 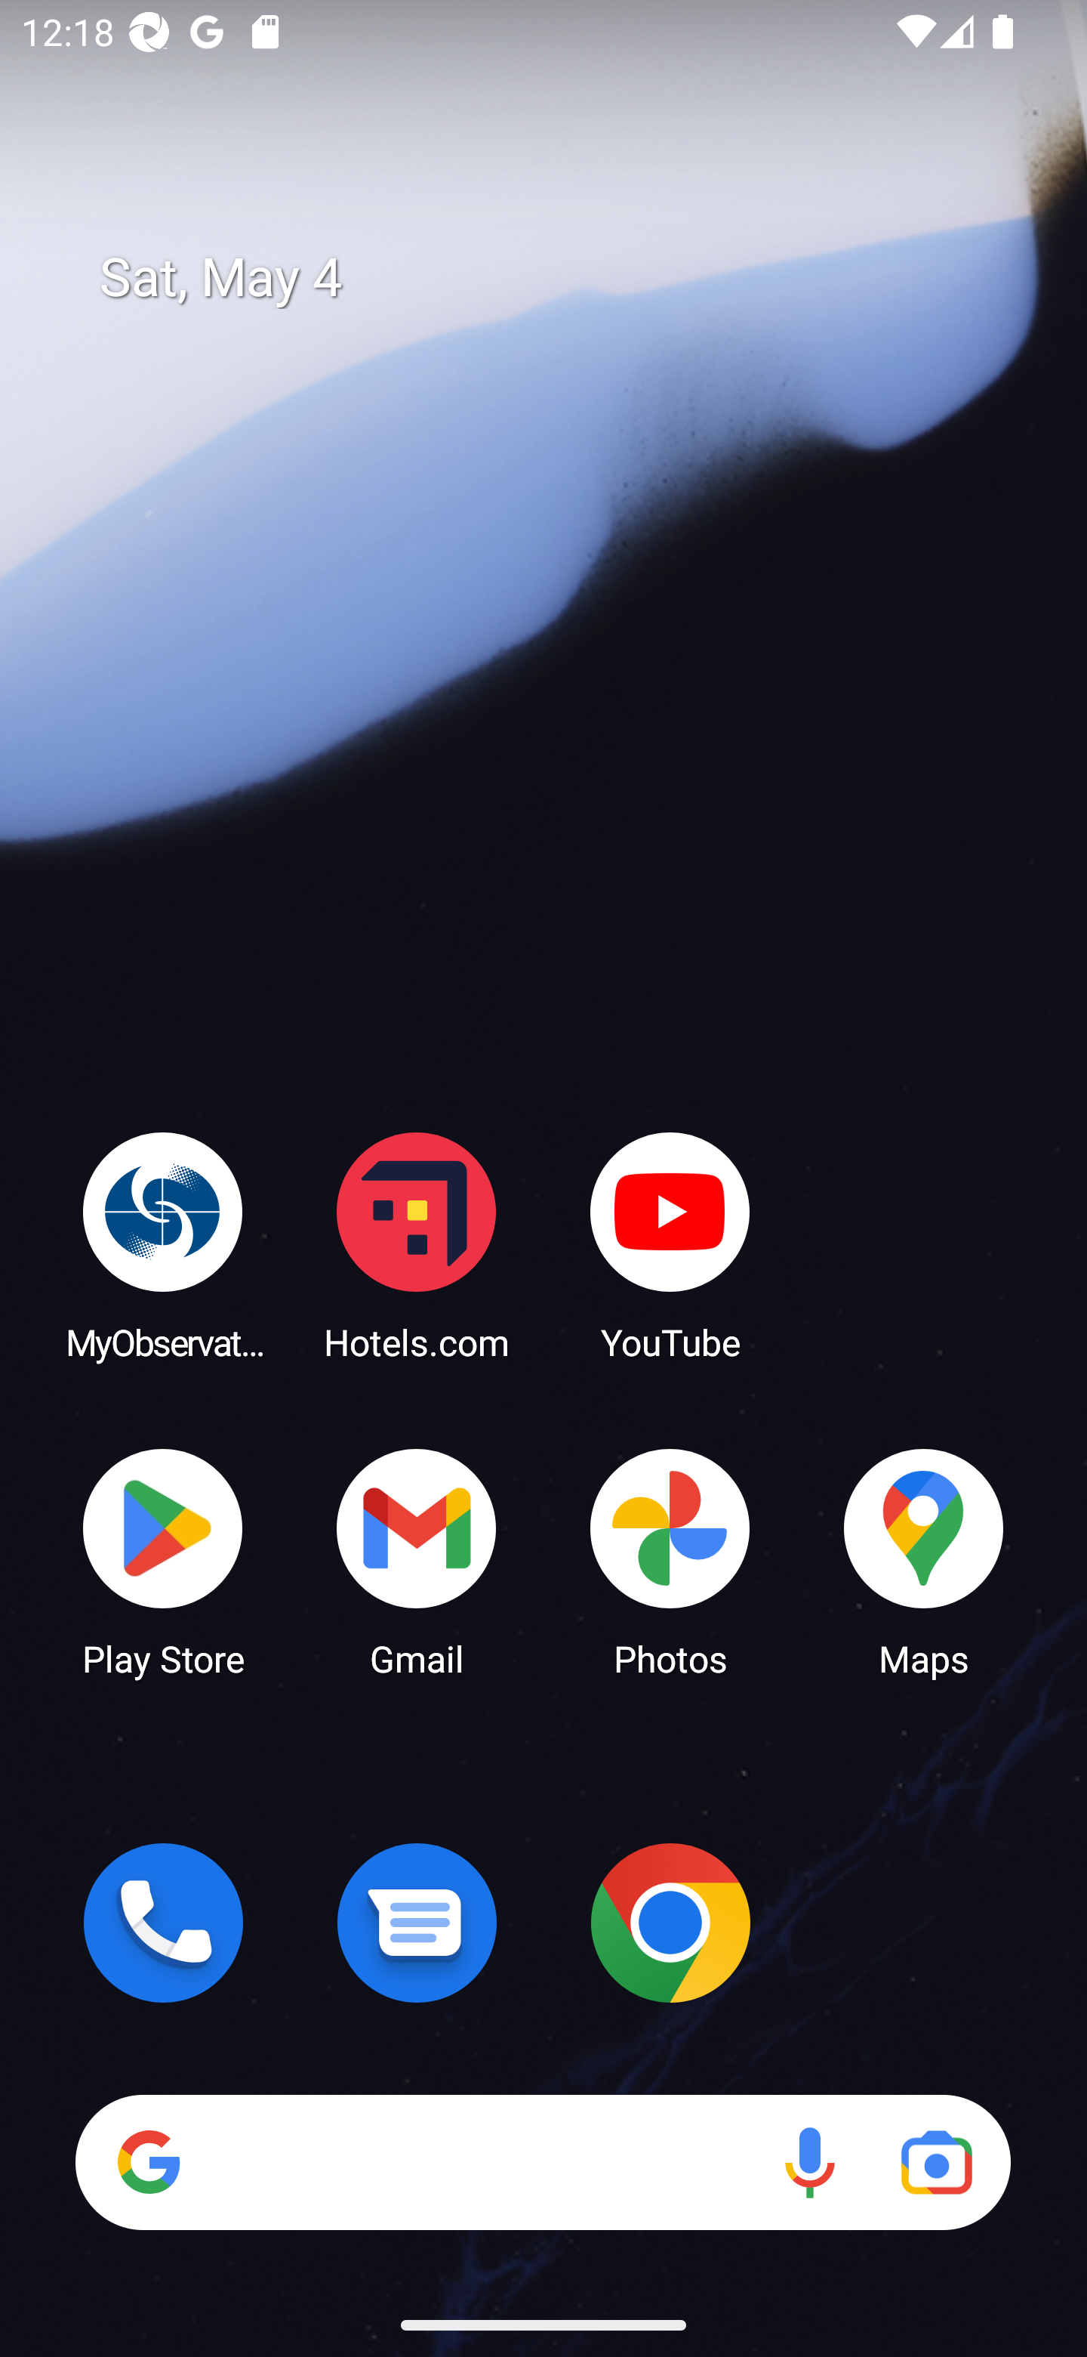 What do you see at coordinates (936, 2162) in the screenshot?
I see `Google Lens` at bounding box center [936, 2162].